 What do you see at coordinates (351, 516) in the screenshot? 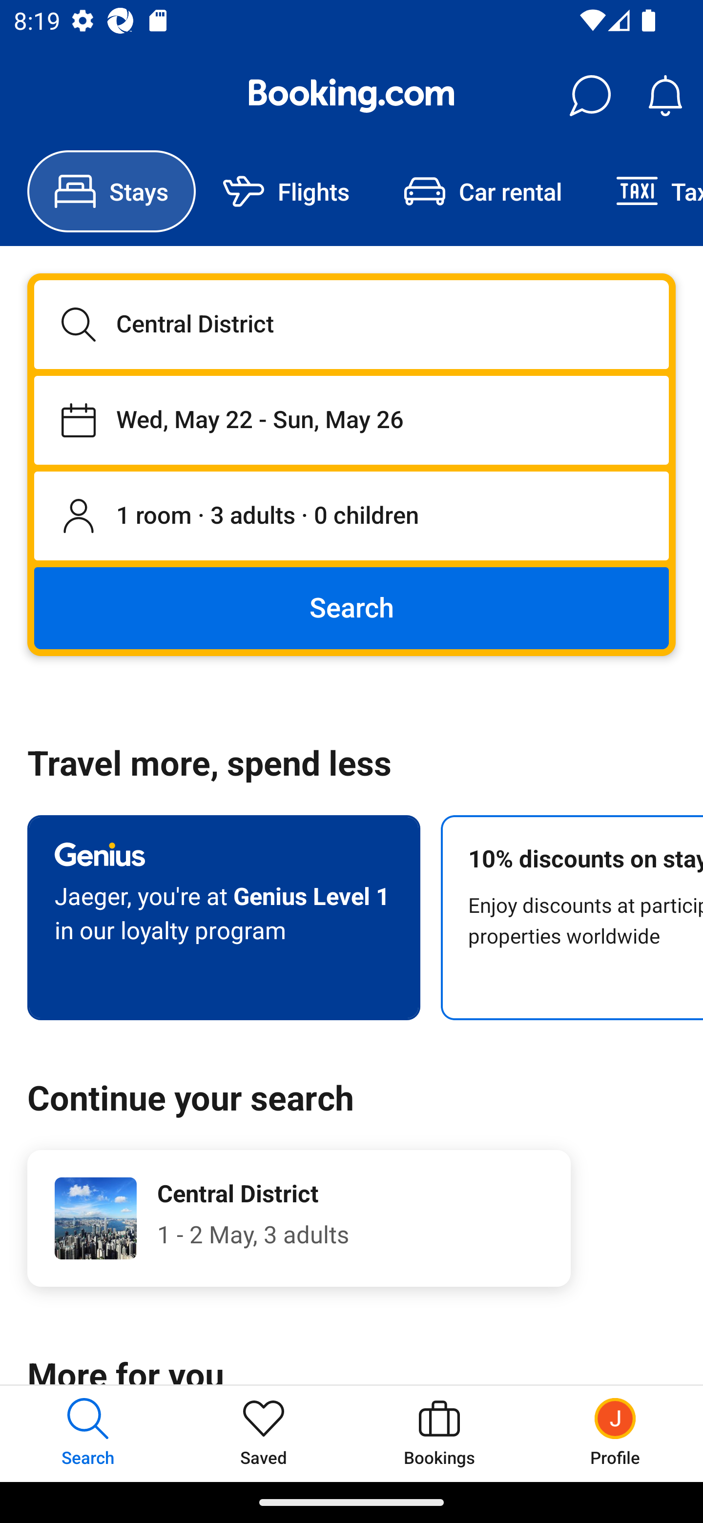
I see `1 room, 3 adults, 0 children` at bounding box center [351, 516].